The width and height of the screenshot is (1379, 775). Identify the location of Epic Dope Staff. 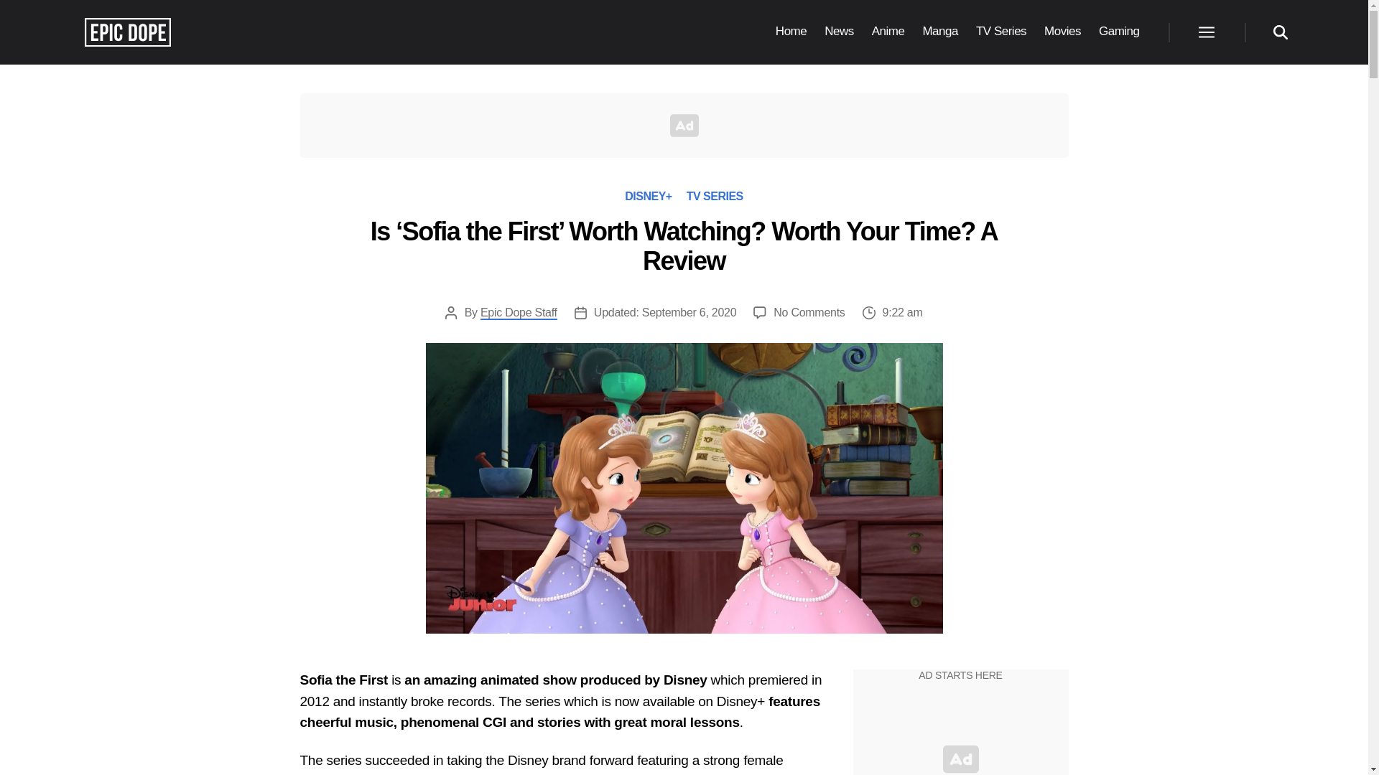
(519, 313).